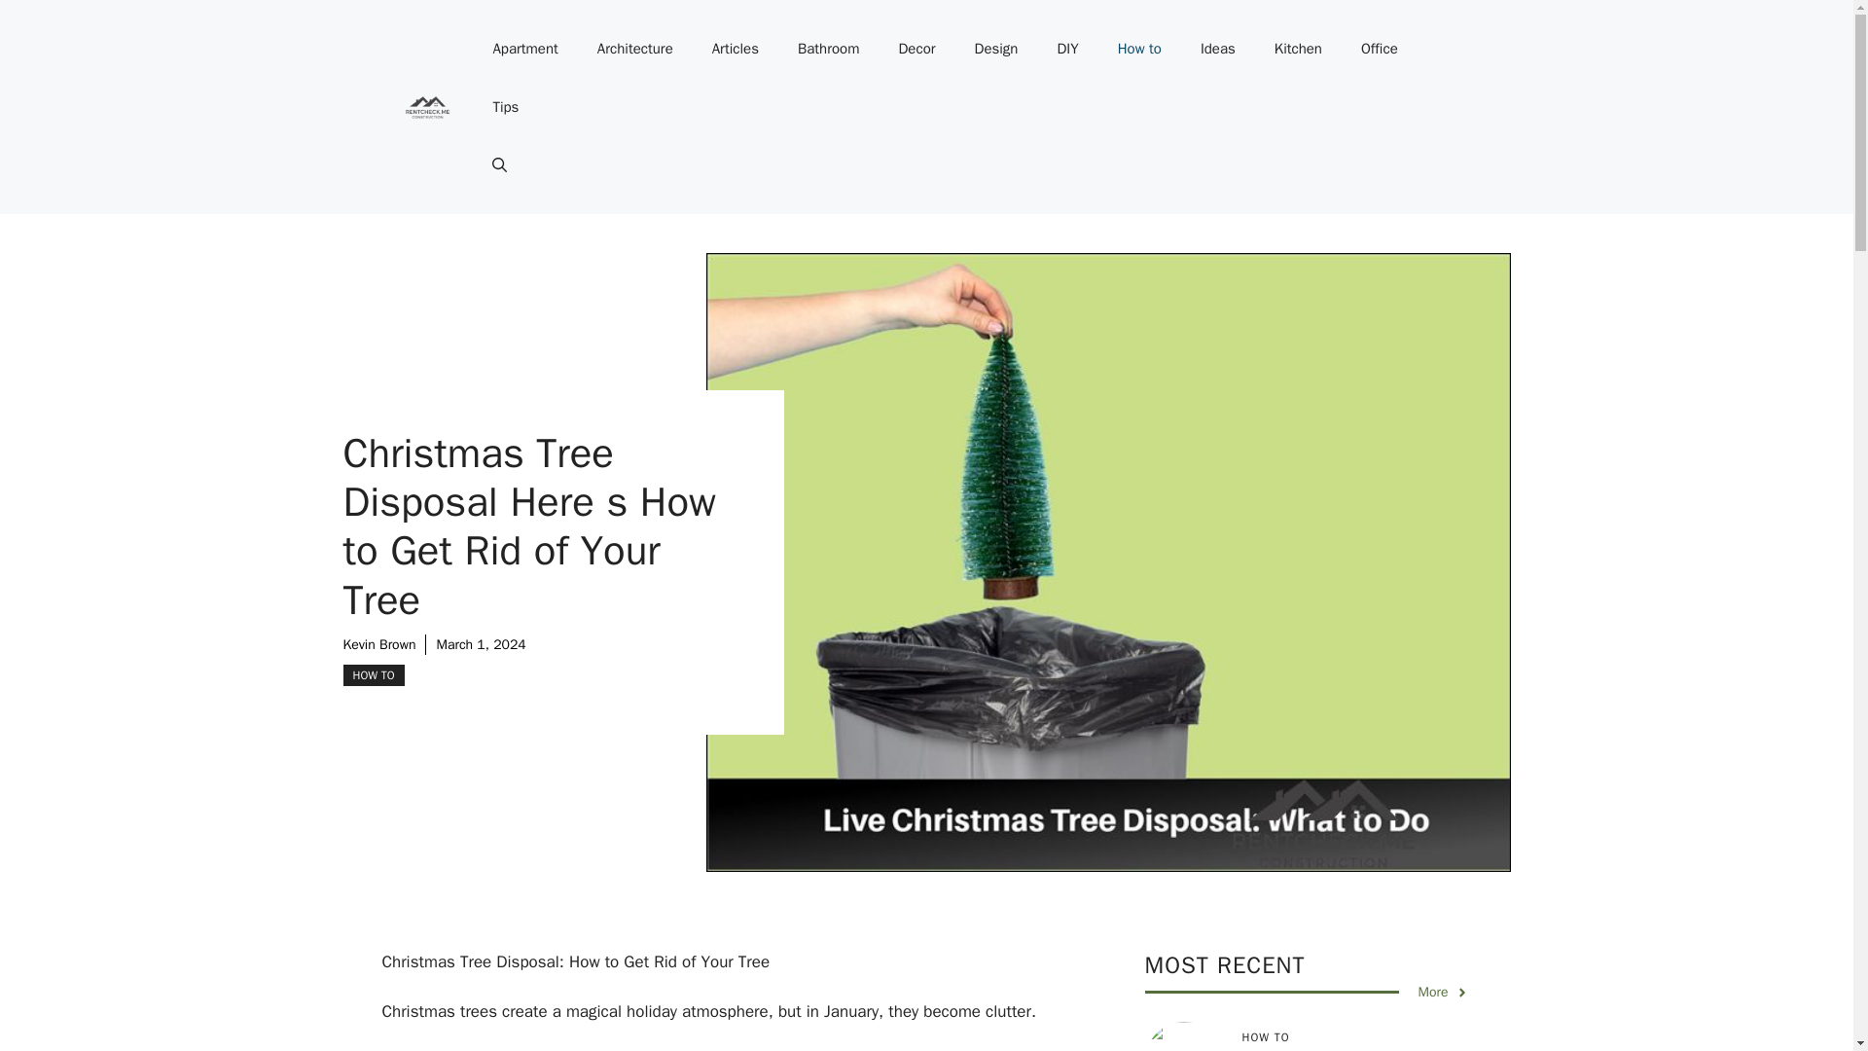 This screenshot has height=1051, width=1868. I want to click on How to, so click(1138, 49).